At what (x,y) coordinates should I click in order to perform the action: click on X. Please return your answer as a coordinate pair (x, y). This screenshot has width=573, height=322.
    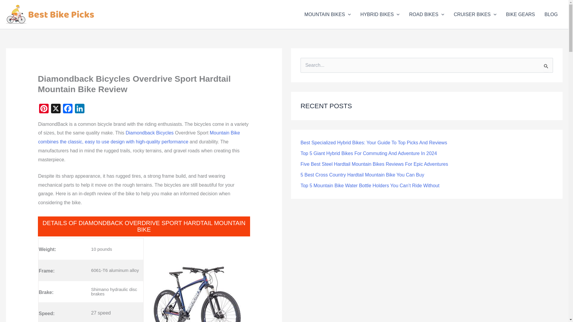
    Looking at the image, I should click on (56, 109).